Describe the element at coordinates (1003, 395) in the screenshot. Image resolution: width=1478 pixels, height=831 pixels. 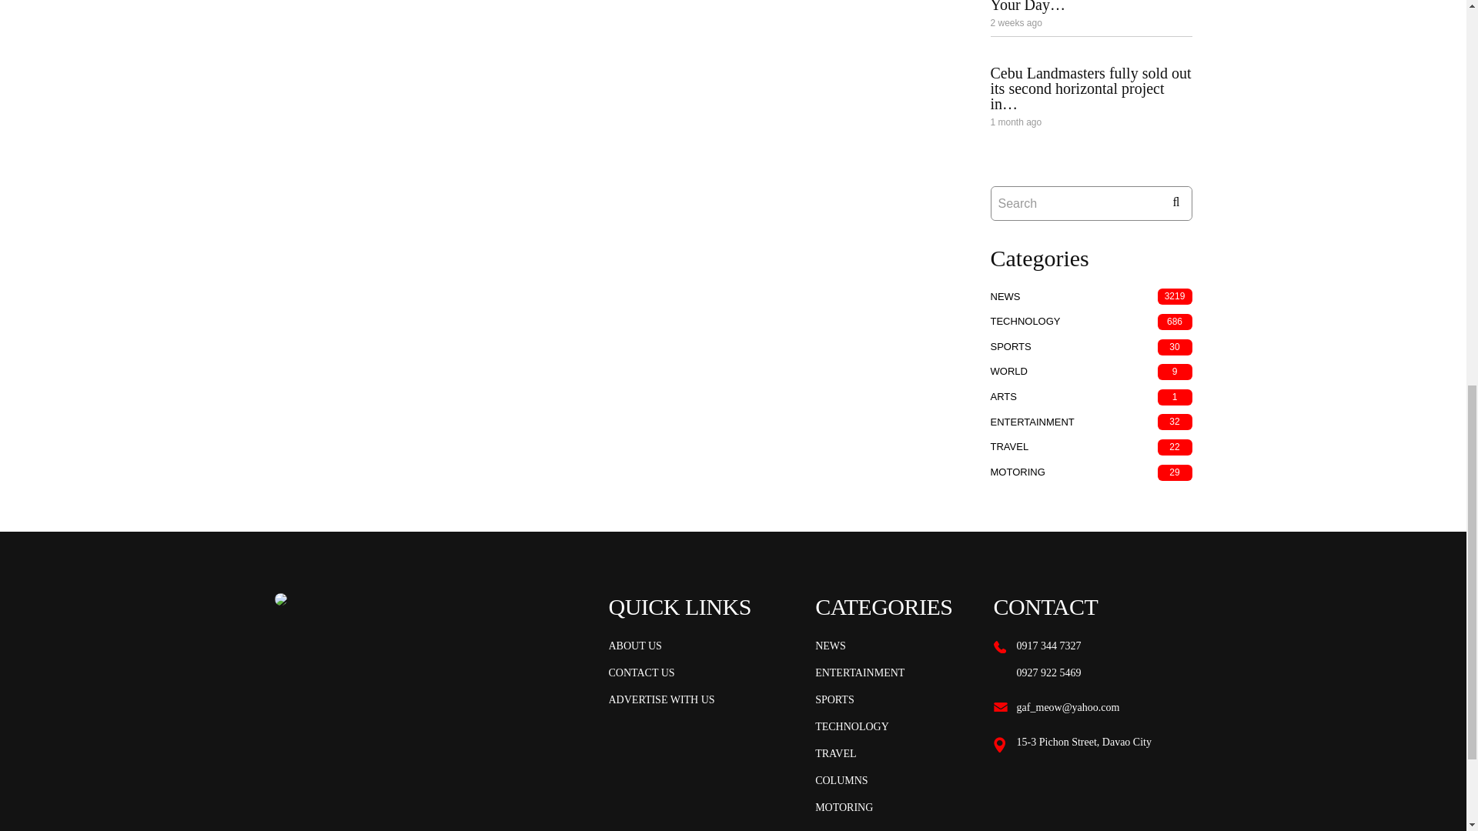
I see `ARTS` at that location.